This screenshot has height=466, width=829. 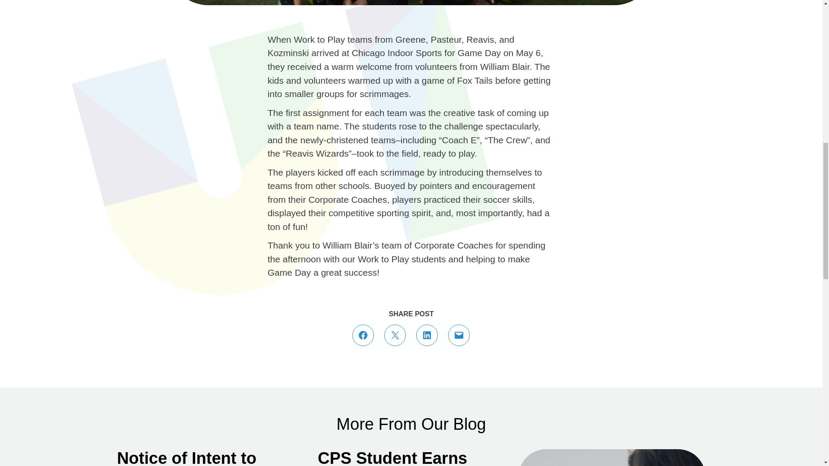 I want to click on share post on twitter, so click(x=395, y=335).